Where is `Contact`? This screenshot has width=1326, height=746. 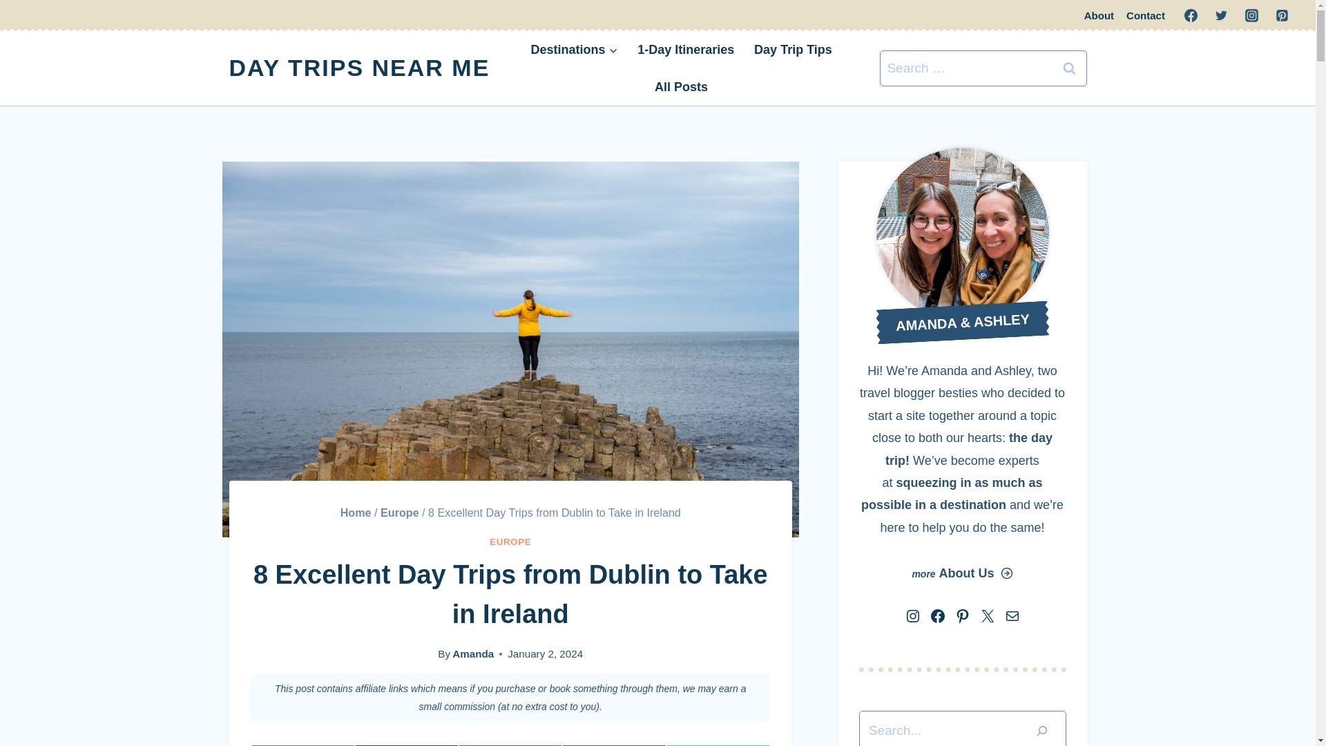
Contact is located at coordinates (360, 68).